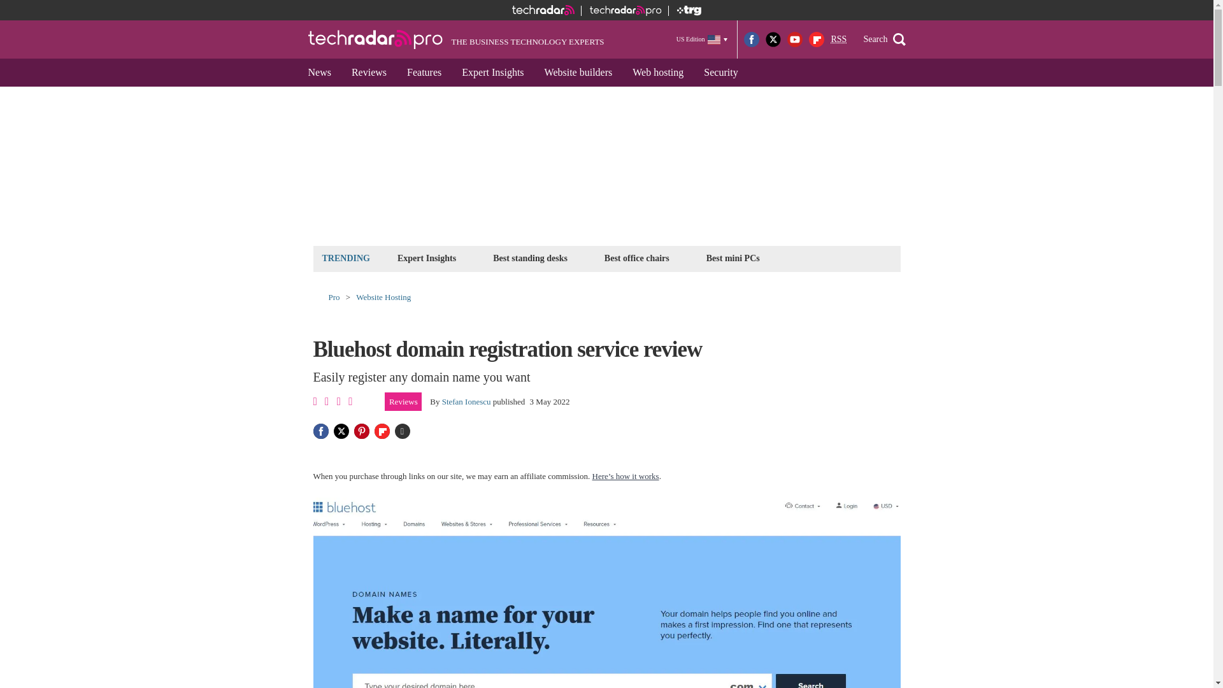 The image size is (1223, 688). Describe the element at coordinates (530, 258) in the screenshot. I see `Best standing desks` at that location.